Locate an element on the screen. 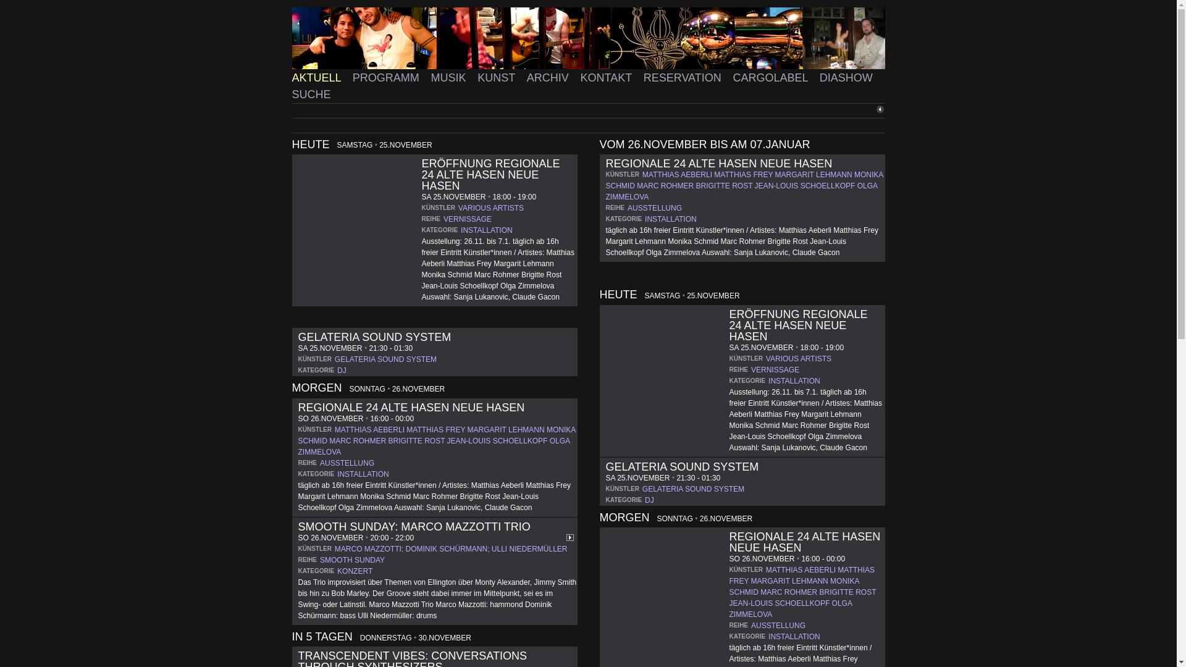 This screenshot has width=1186, height=667. AKTUELL is located at coordinates (318, 78).